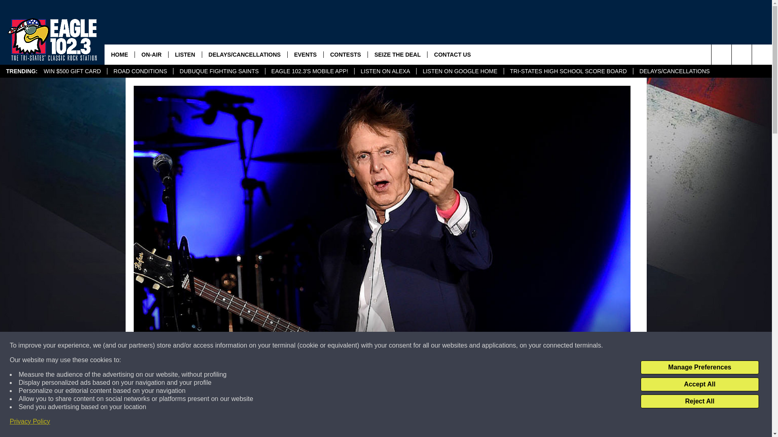 The image size is (778, 437). I want to click on CONTACT US, so click(452, 54).